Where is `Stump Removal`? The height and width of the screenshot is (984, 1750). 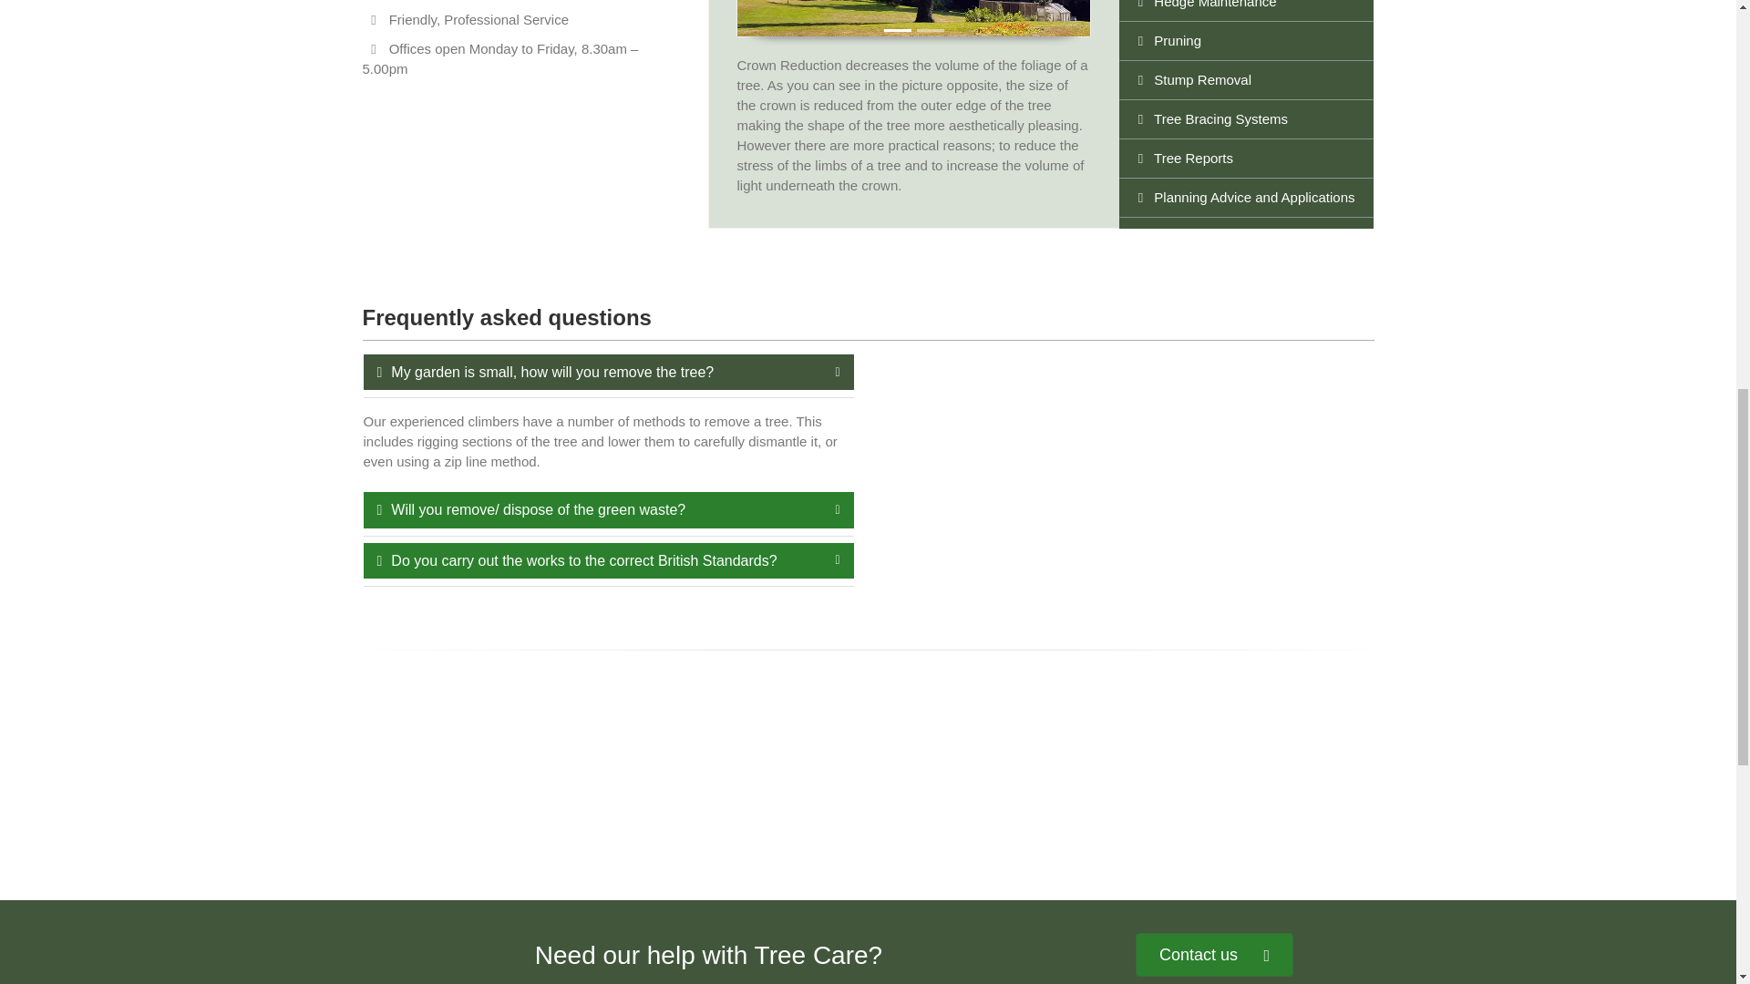
Stump Removal is located at coordinates (1247, 80).